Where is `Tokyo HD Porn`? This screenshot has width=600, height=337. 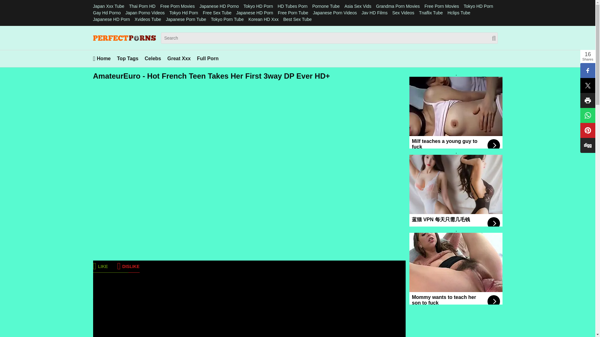 Tokyo HD Porn is located at coordinates (258, 6).